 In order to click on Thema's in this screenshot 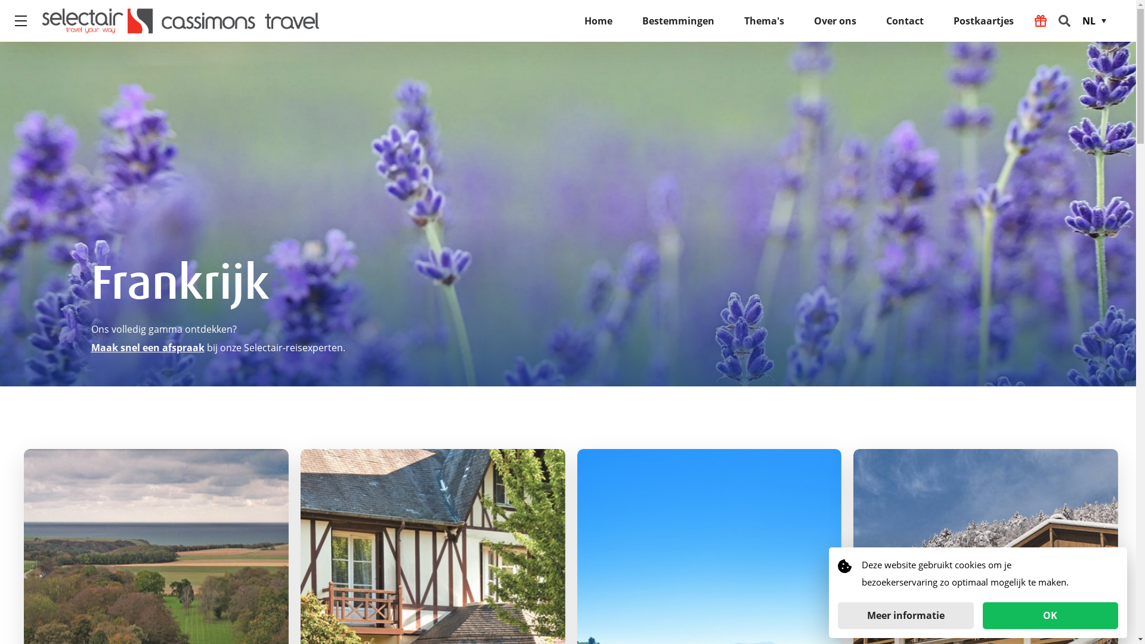, I will do `click(765, 21)`.